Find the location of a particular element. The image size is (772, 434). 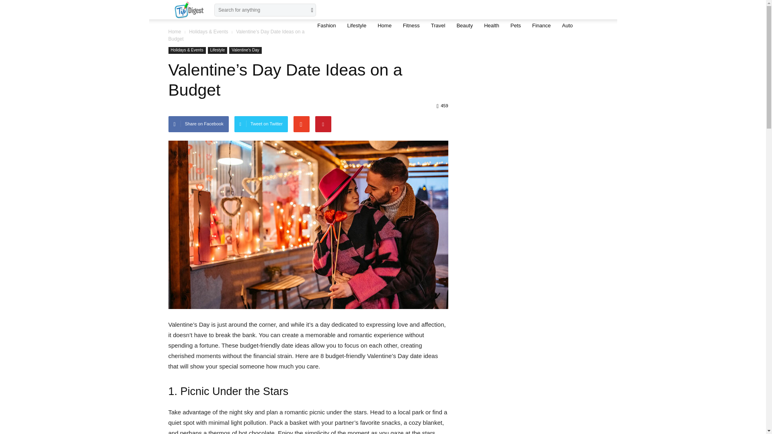

Travel is located at coordinates (438, 25).